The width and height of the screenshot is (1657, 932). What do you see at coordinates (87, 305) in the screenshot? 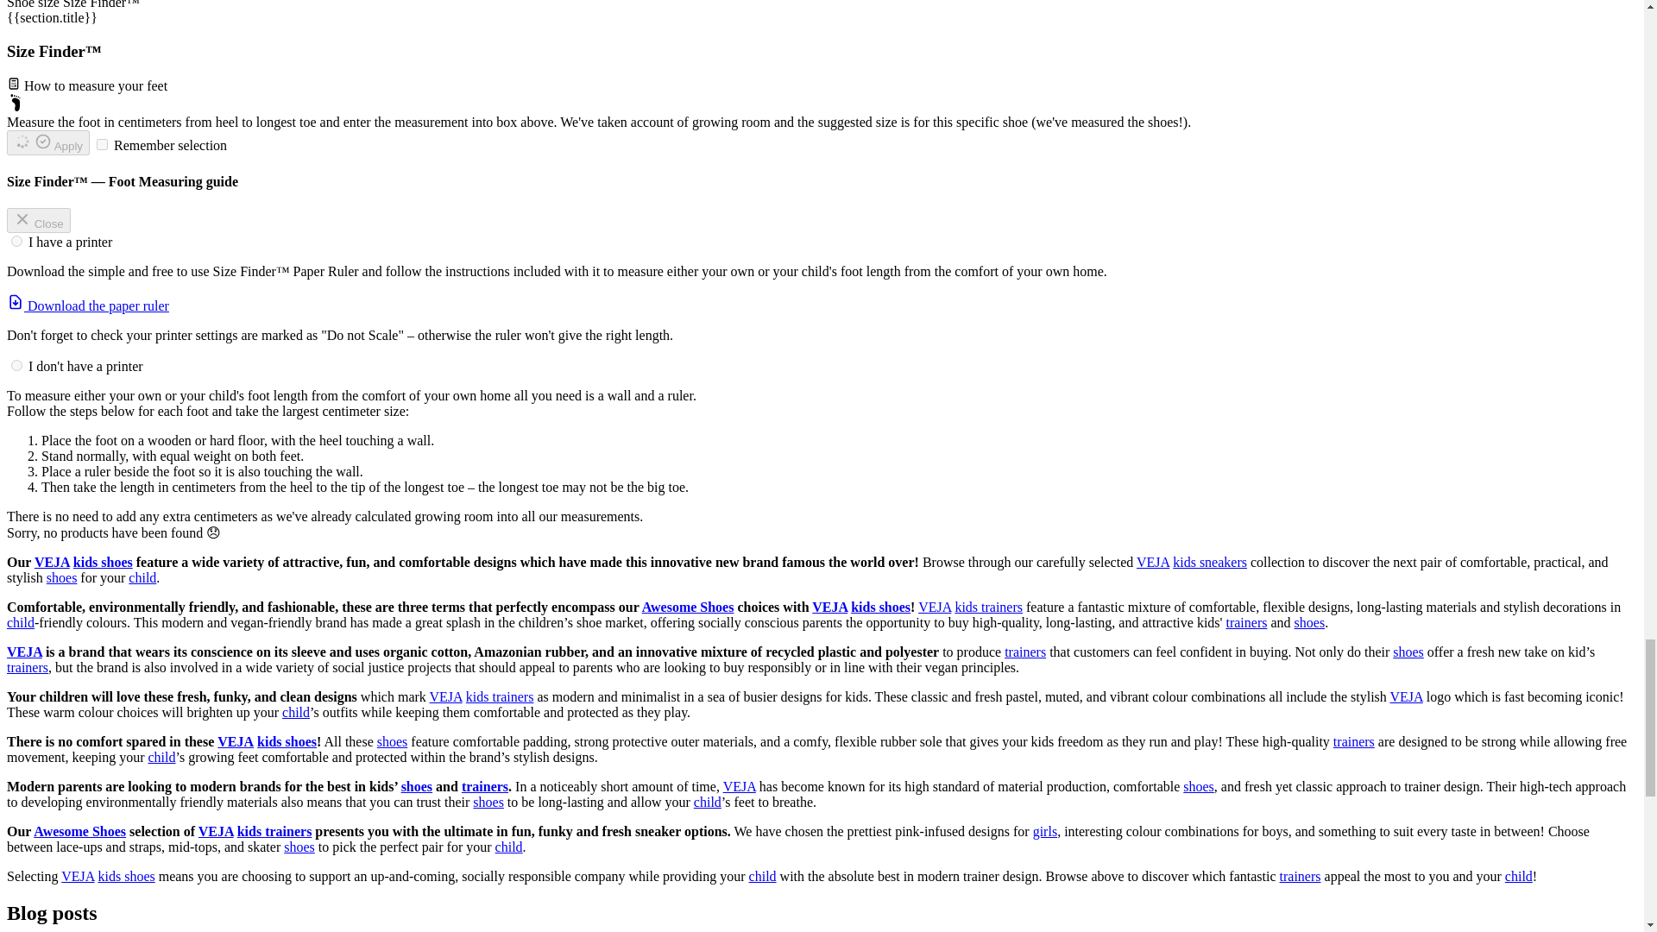
I see `Download the paper ruler` at bounding box center [87, 305].